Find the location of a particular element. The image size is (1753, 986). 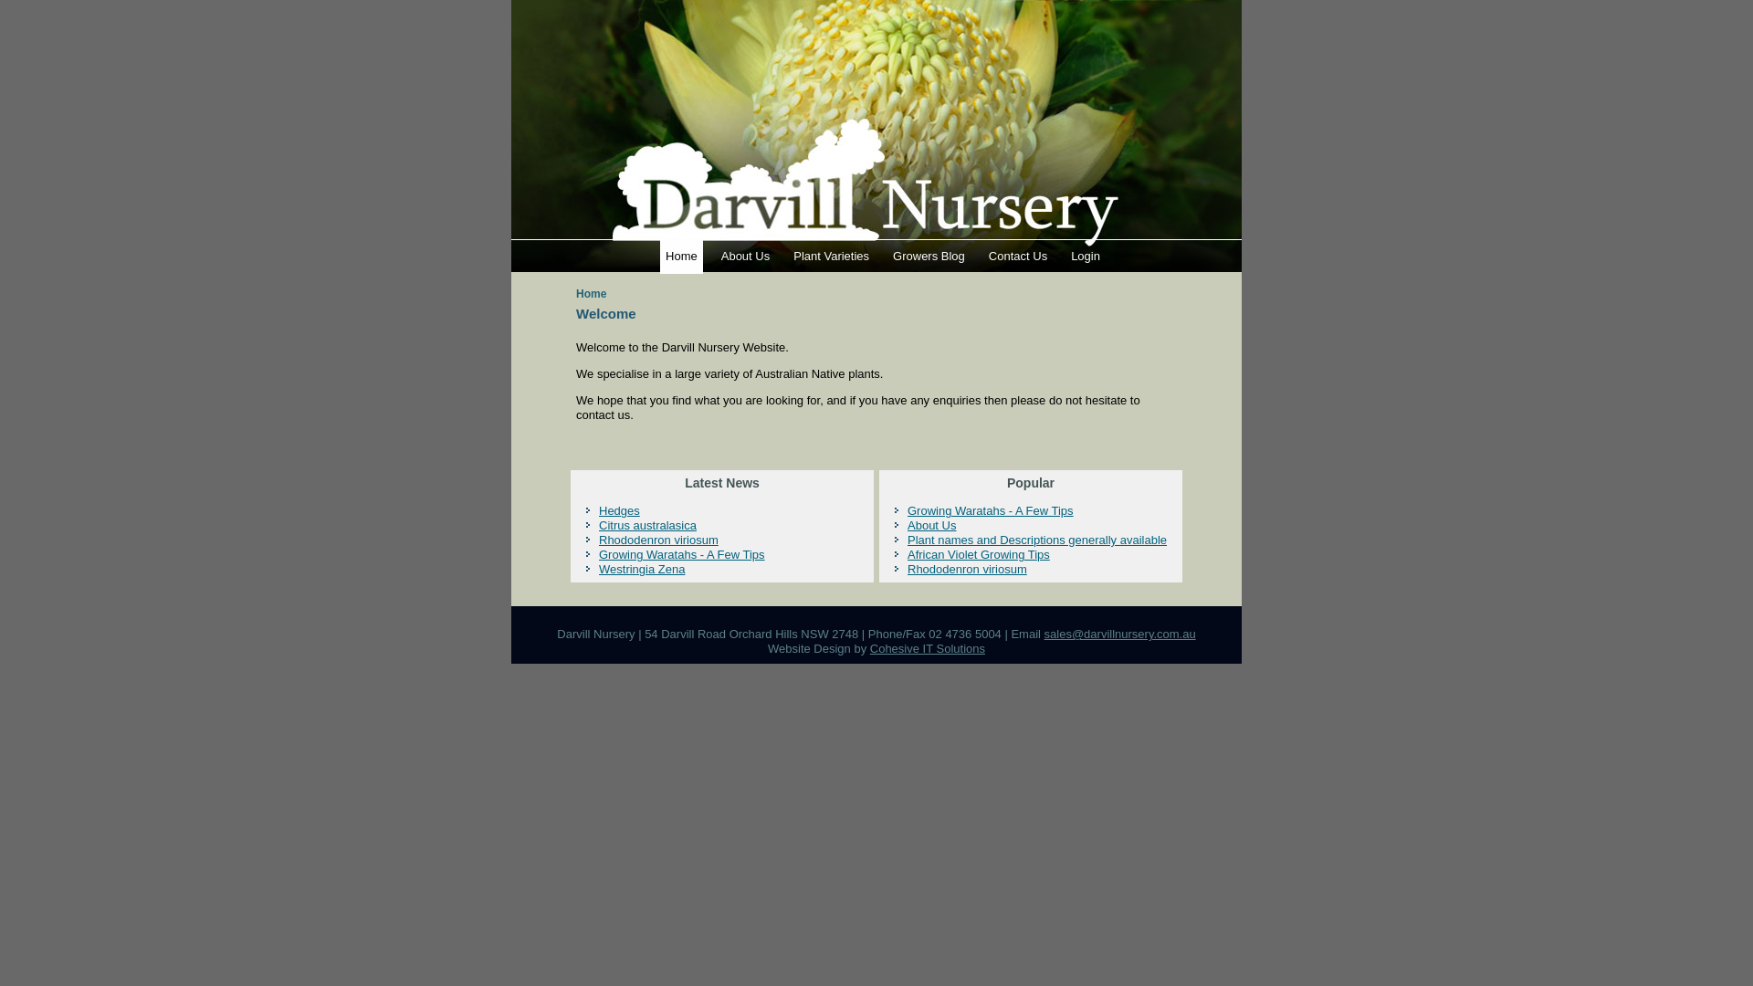

Cohesive IT Solutions is located at coordinates (928, 648).